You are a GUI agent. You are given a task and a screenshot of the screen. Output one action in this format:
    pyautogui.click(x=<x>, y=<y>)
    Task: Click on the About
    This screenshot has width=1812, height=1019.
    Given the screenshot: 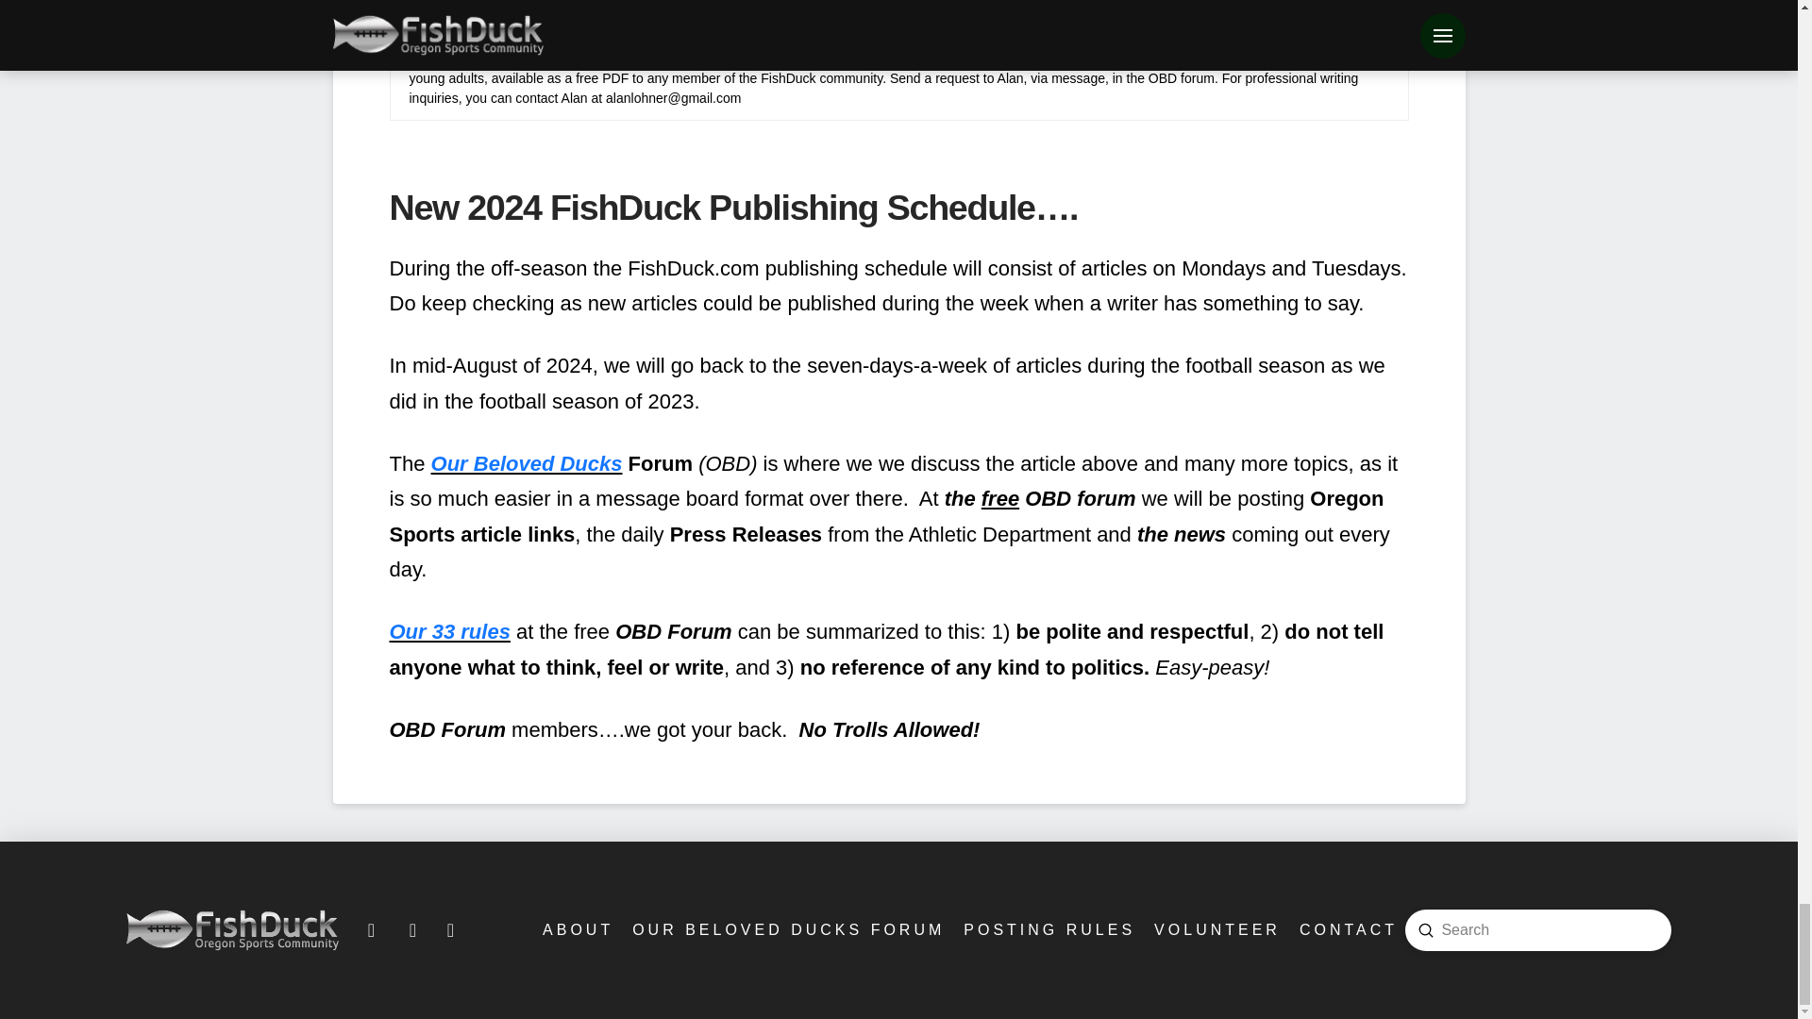 What is the action you would take?
    pyautogui.click(x=576, y=929)
    